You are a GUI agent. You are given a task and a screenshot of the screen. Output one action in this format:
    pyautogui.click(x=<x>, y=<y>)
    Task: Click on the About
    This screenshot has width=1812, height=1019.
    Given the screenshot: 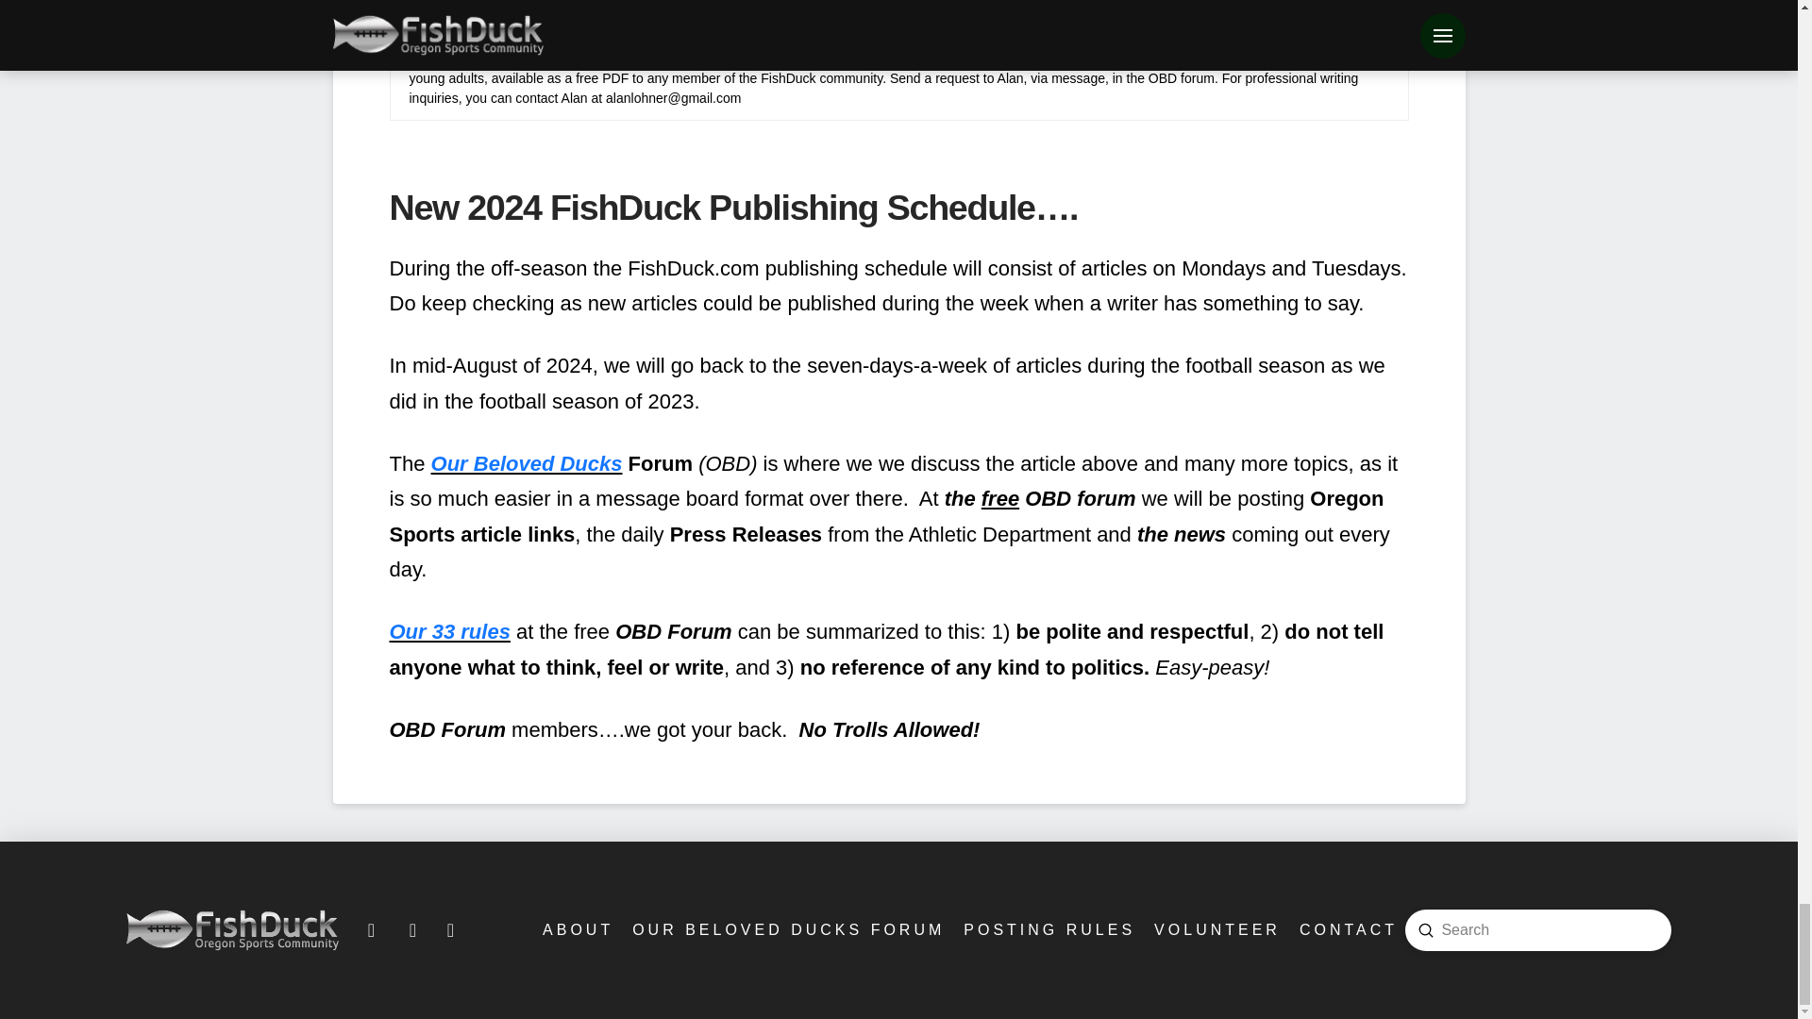 What is the action you would take?
    pyautogui.click(x=576, y=929)
    